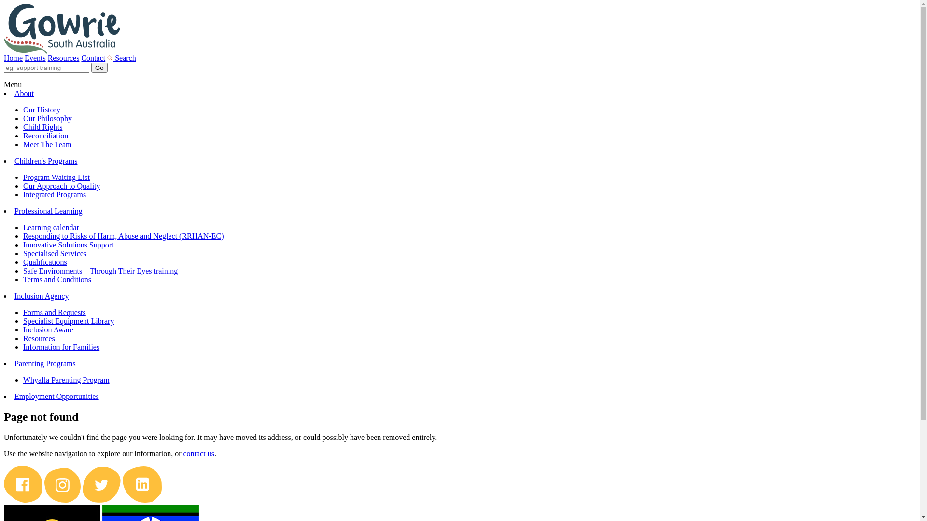  What do you see at coordinates (45, 262) in the screenshot?
I see `Qualifications` at bounding box center [45, 262].